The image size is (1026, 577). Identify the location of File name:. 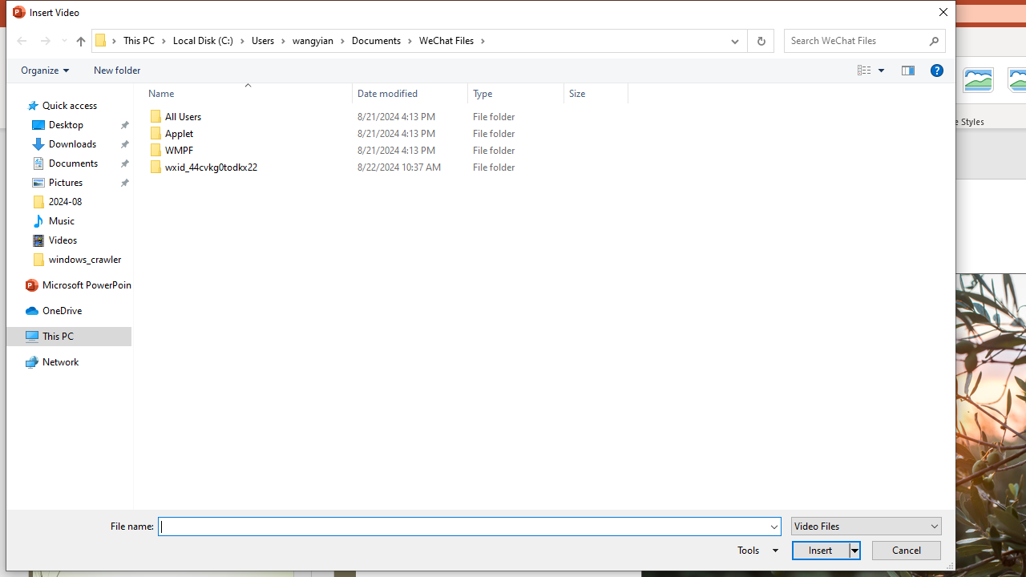
(463, 527).